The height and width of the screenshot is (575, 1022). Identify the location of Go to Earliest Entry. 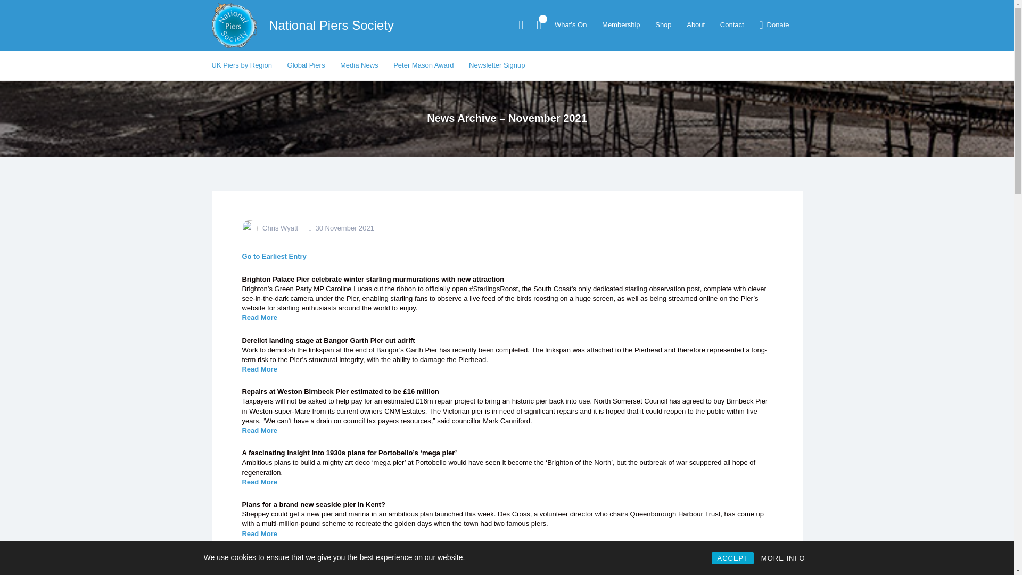
(274, 257).